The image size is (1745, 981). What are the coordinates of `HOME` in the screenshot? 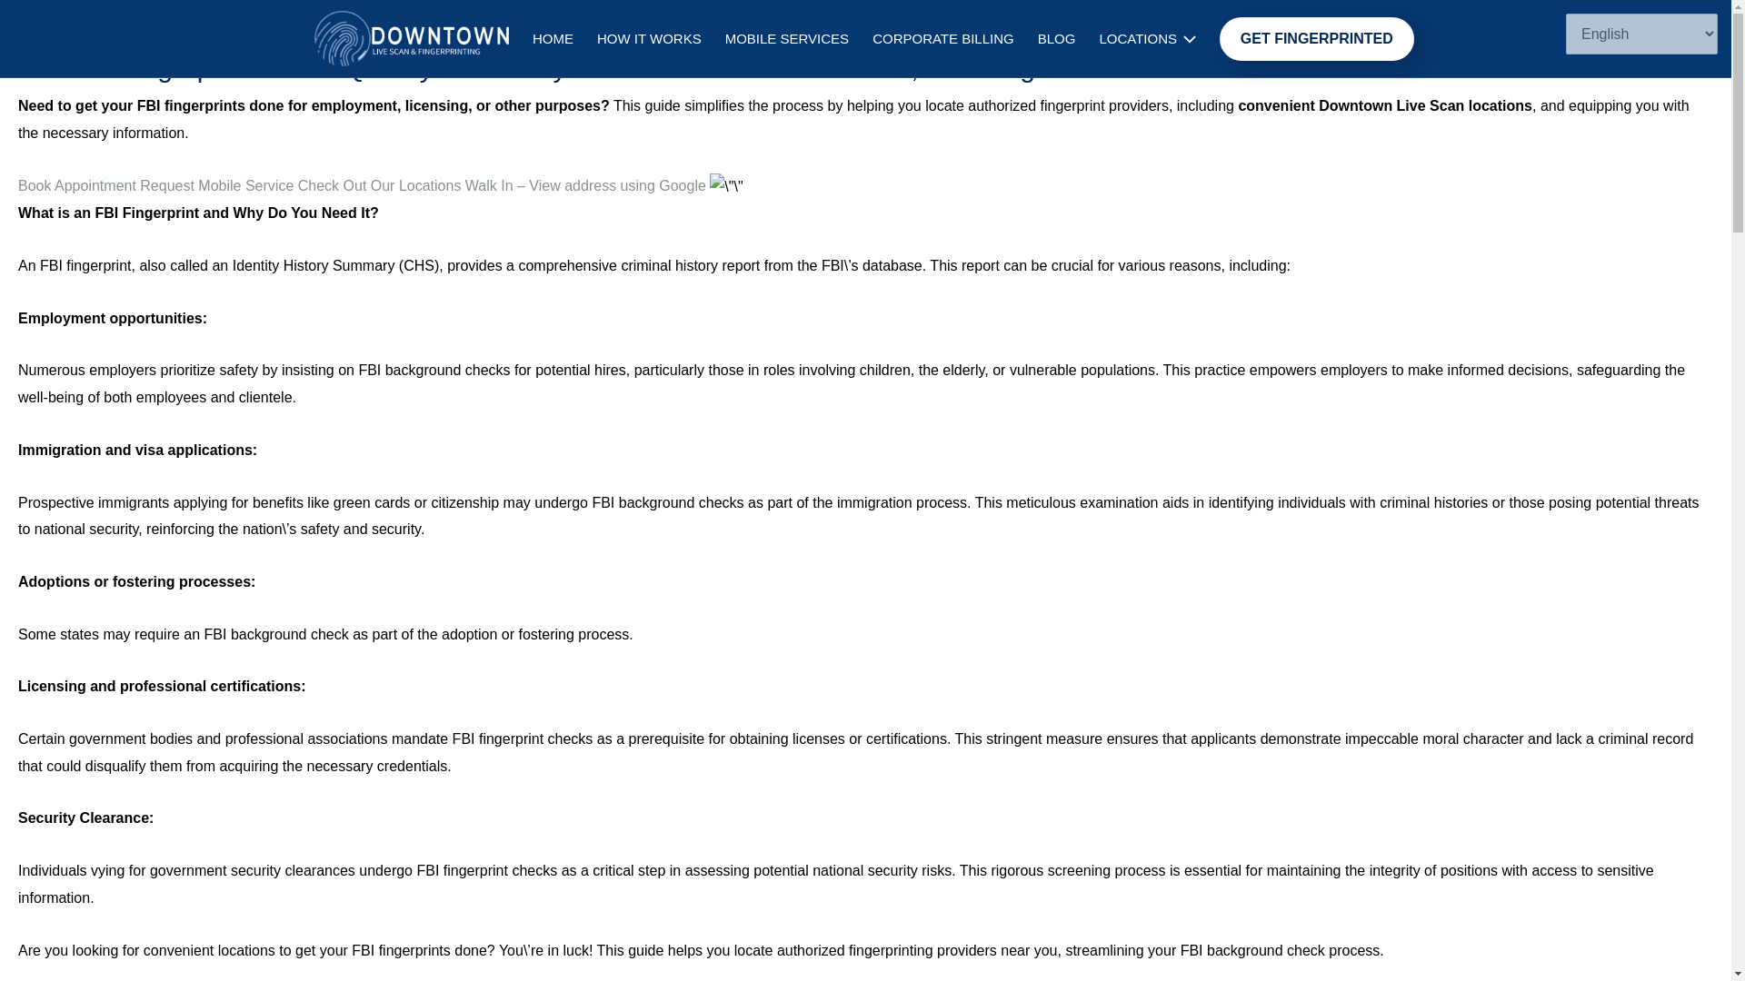 It's located at (553, 38).